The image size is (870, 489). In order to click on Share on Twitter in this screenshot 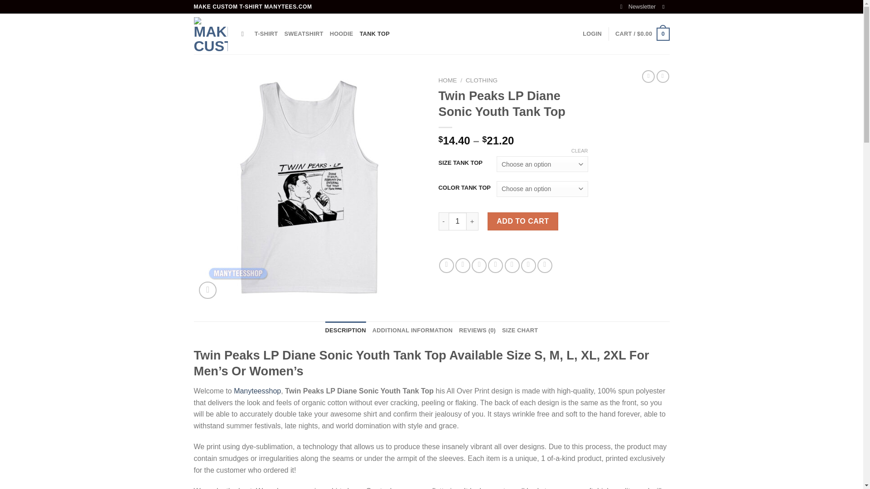, I will do `click(463, 265)`.